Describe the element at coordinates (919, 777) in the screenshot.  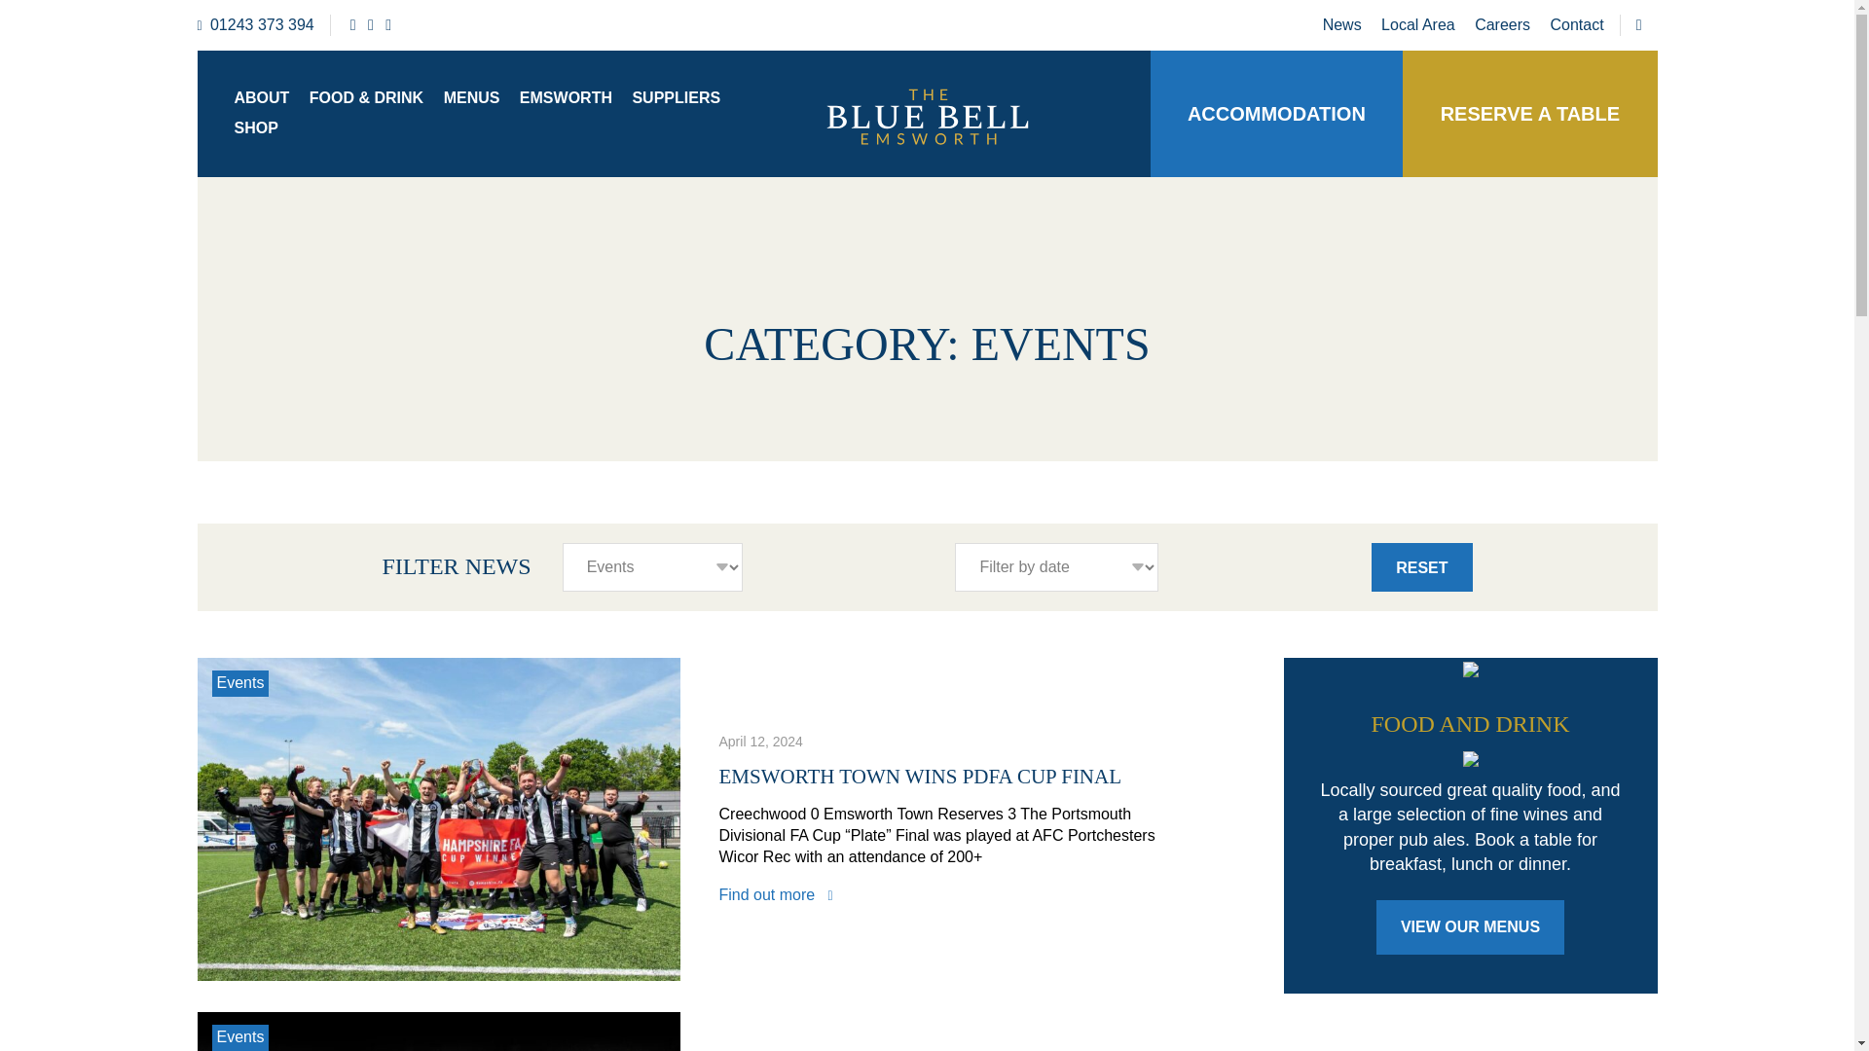
I see `EMSWORTH TOWN WINS PDFA CUP FINAL` at that location.